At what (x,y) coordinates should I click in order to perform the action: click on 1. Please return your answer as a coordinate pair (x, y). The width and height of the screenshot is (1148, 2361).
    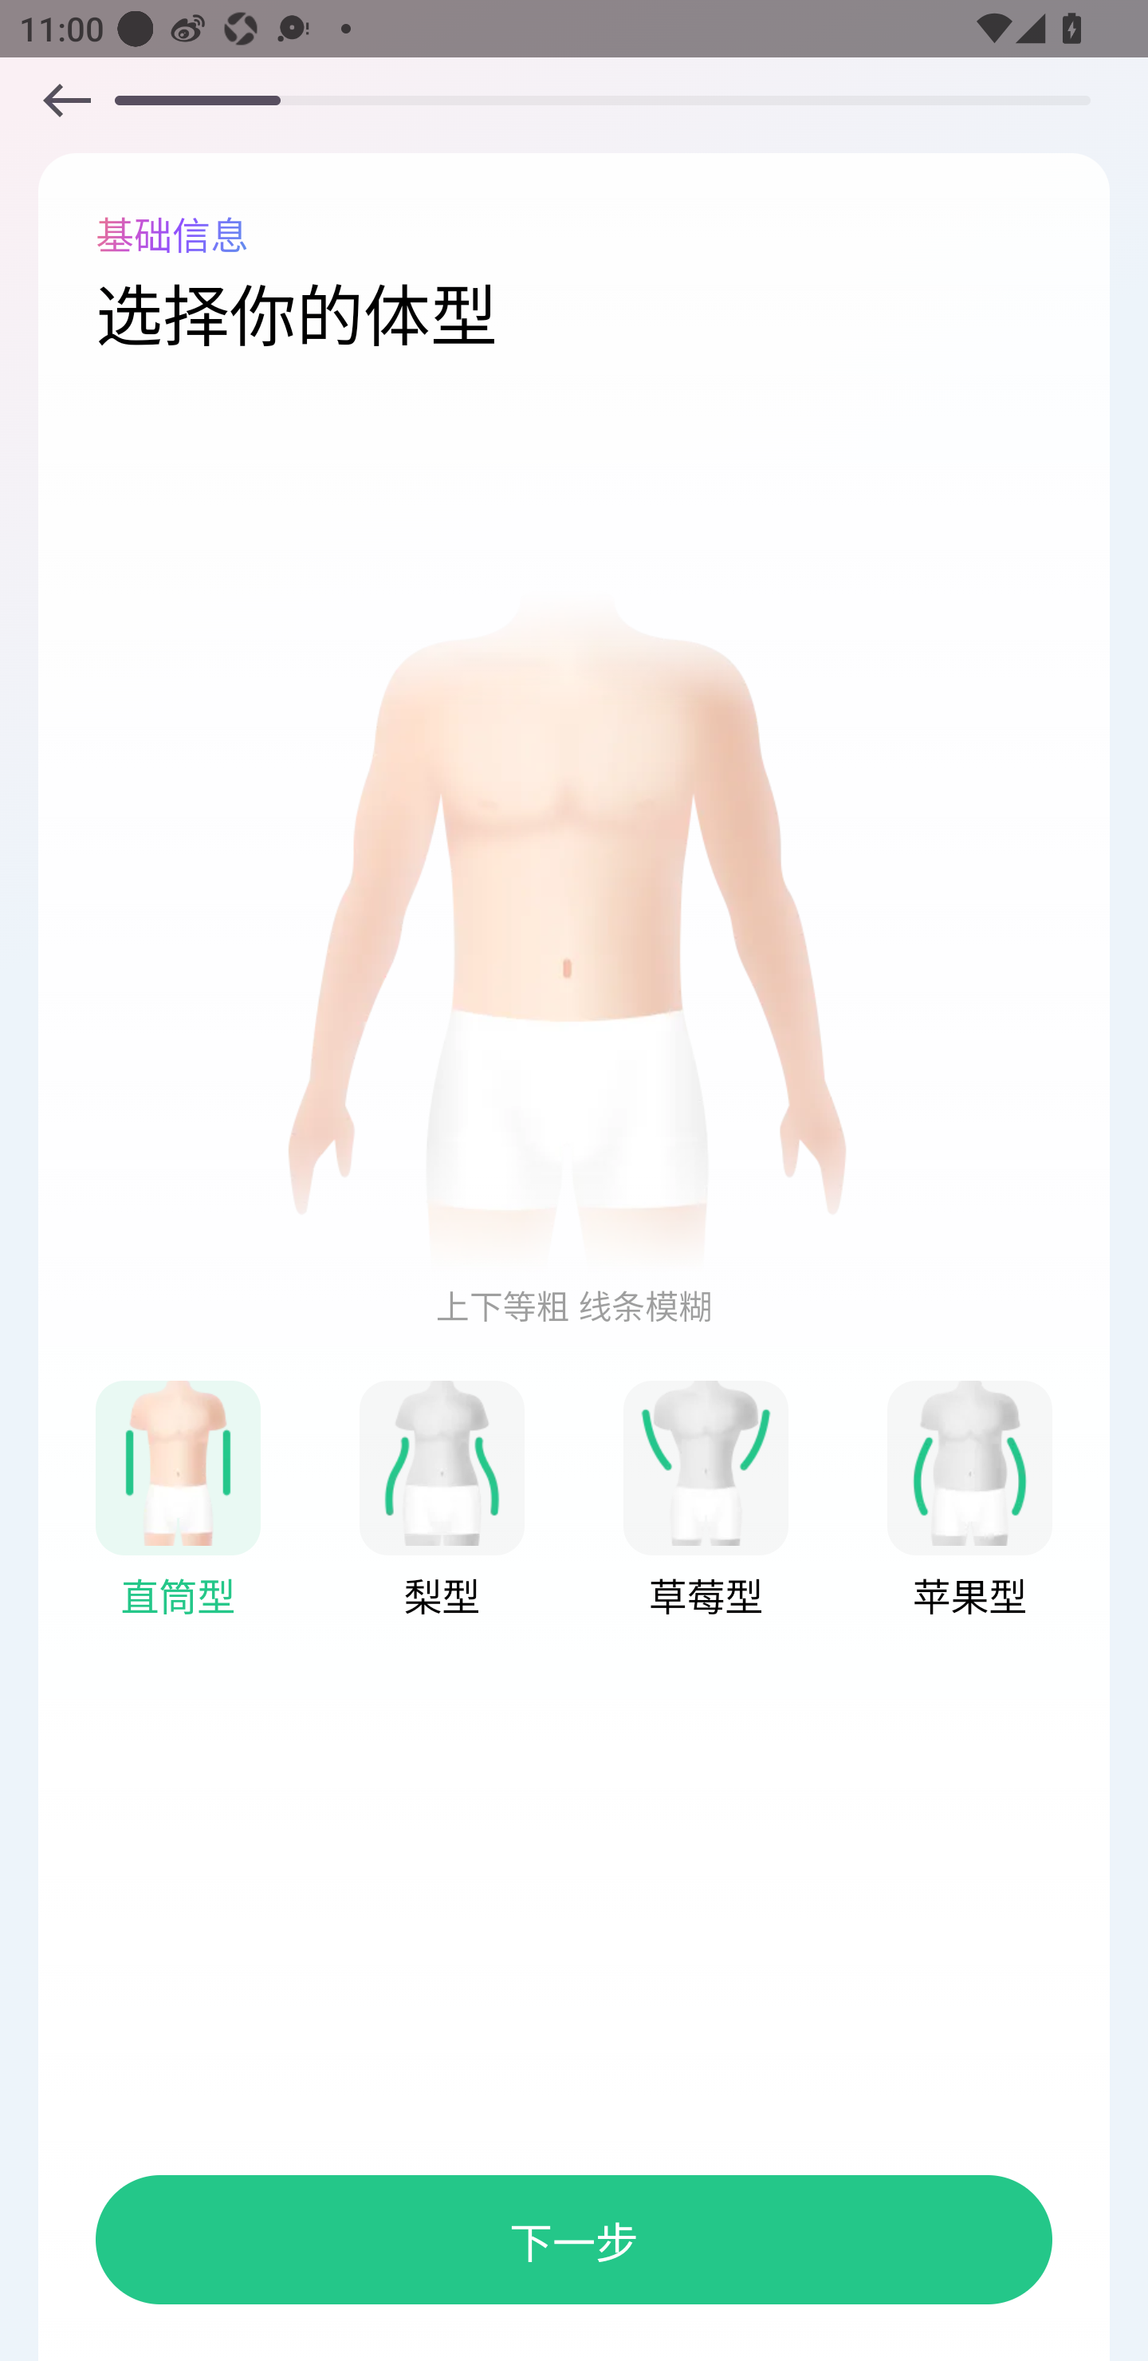
    Looking at the image, I should click on (574, 932).